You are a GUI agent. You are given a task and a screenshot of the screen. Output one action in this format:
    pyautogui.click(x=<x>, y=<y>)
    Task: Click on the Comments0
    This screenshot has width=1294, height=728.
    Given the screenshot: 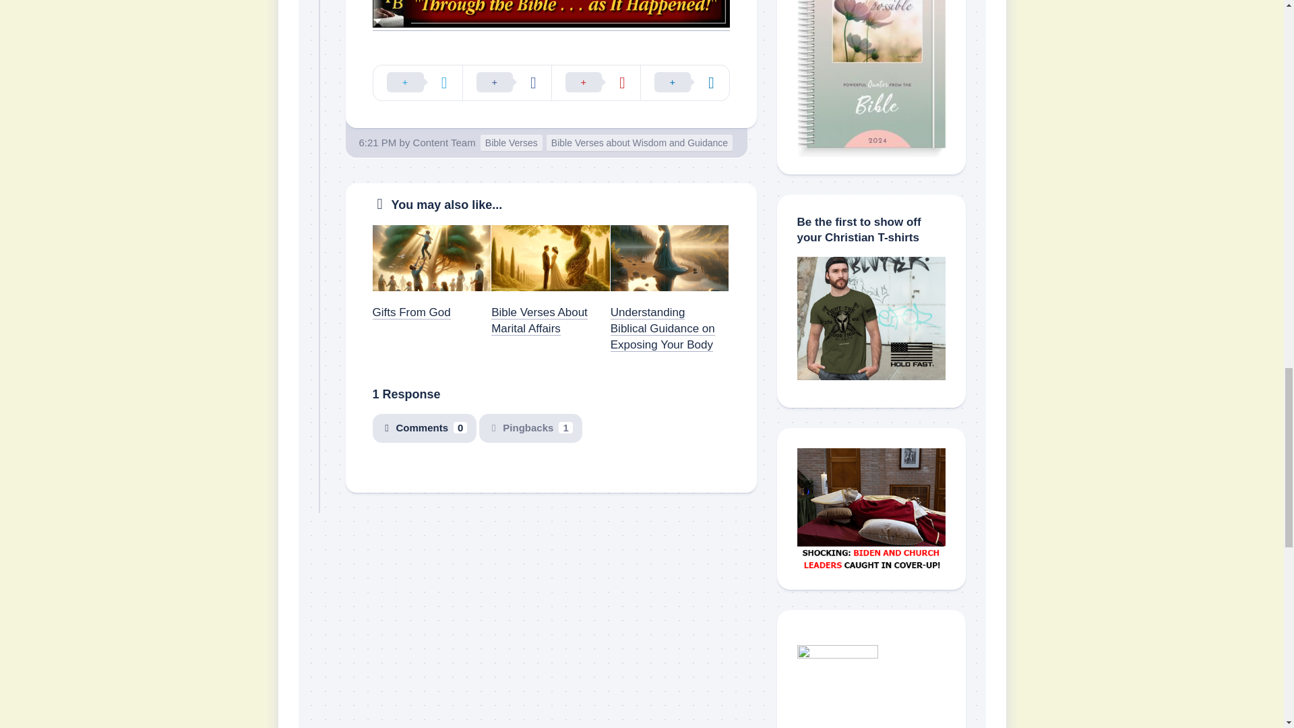 What is the action you would take?
    pyautogui.click(x=424, y=428)
    